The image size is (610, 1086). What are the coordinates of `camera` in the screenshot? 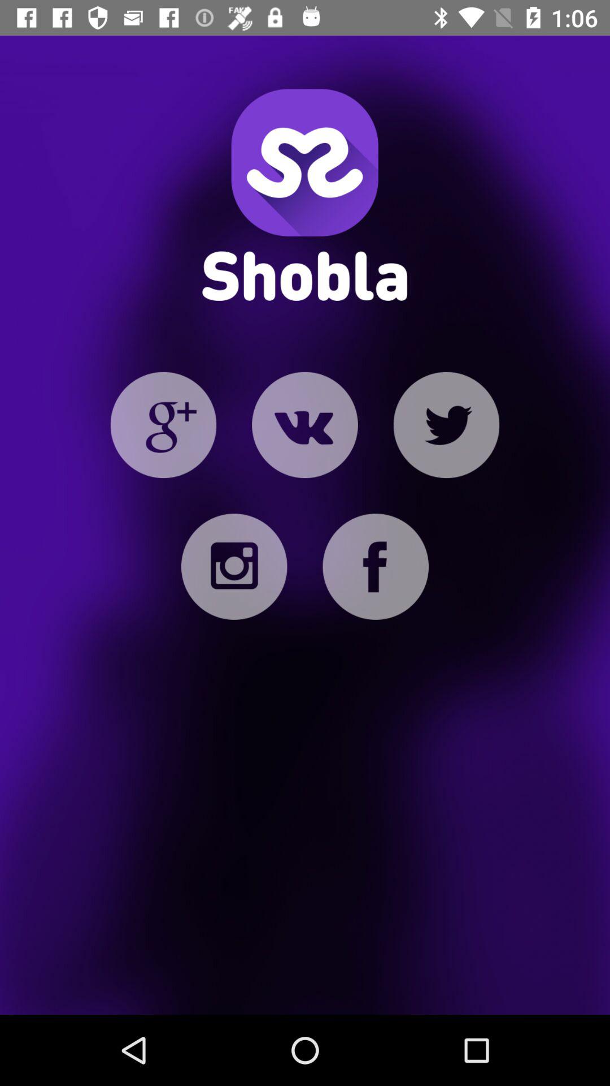 It's located at (234, 567).